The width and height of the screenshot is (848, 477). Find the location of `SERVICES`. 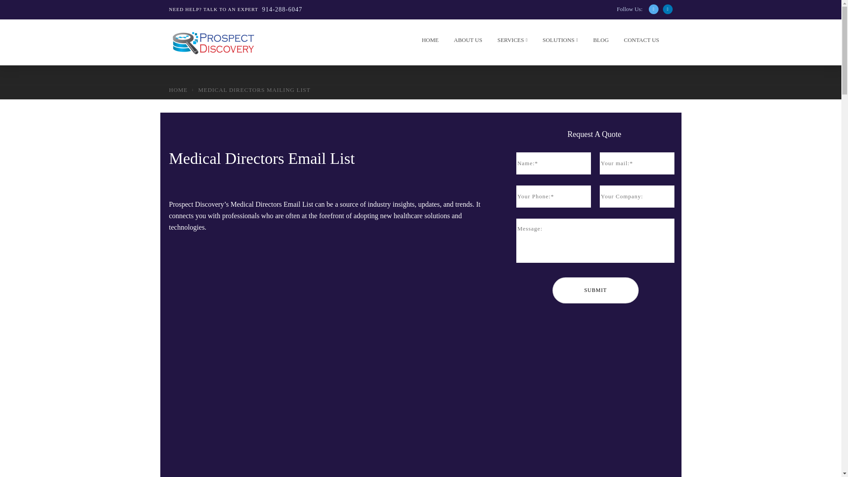

SERVICES is located at coordinates (510, 42).